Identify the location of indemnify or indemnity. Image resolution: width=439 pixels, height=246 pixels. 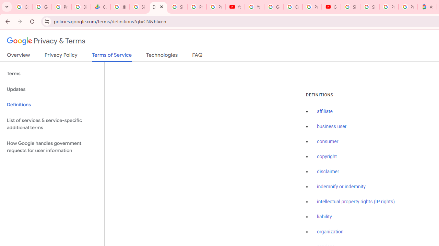
(341, 187).